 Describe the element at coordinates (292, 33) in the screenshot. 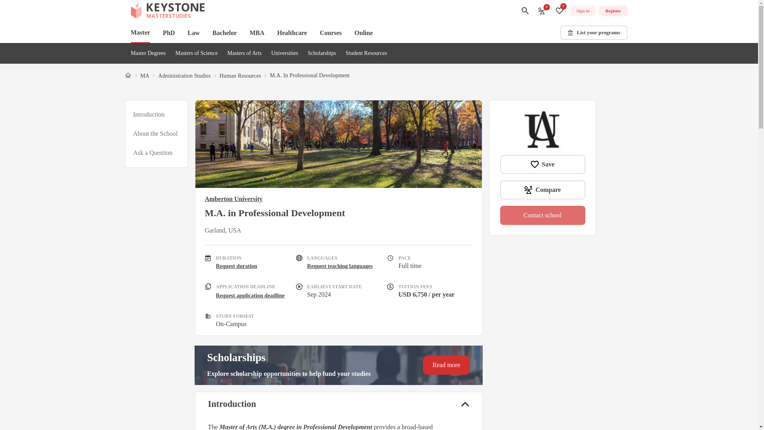

I see `Healthcare` at that location.